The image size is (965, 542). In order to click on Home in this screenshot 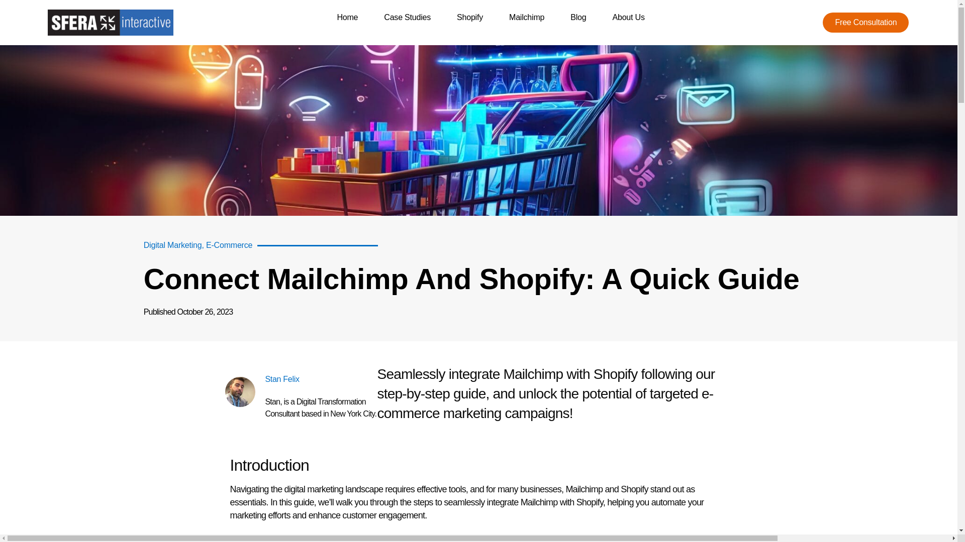, I will do `click(347, 17)`.